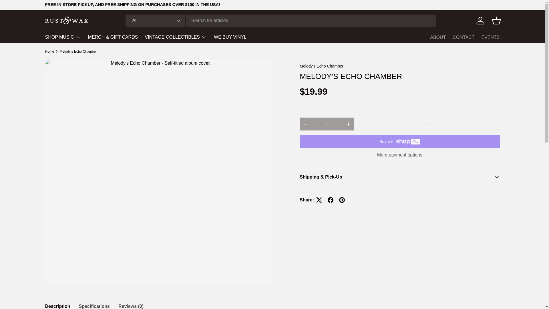 The image size is (549, 309). What do you see at coordinates (156, 20) in the screenshot?
I see `All` at bounding box center [156, 20].